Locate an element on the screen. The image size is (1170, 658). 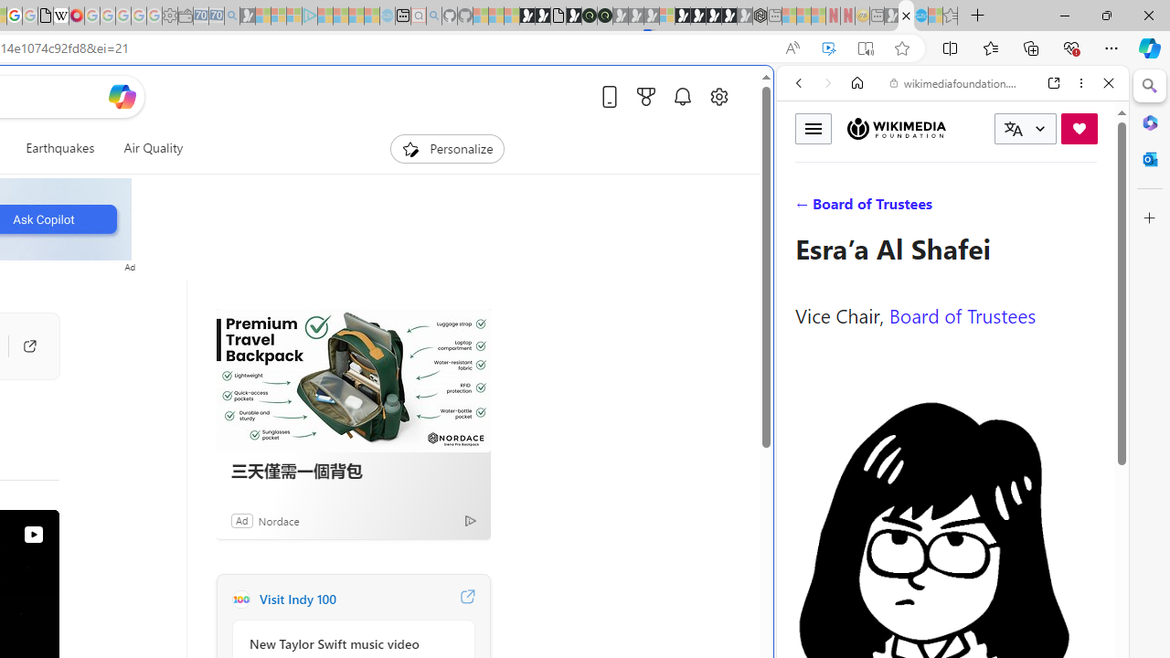
Wiktionary is located at coordinates (945, 611).